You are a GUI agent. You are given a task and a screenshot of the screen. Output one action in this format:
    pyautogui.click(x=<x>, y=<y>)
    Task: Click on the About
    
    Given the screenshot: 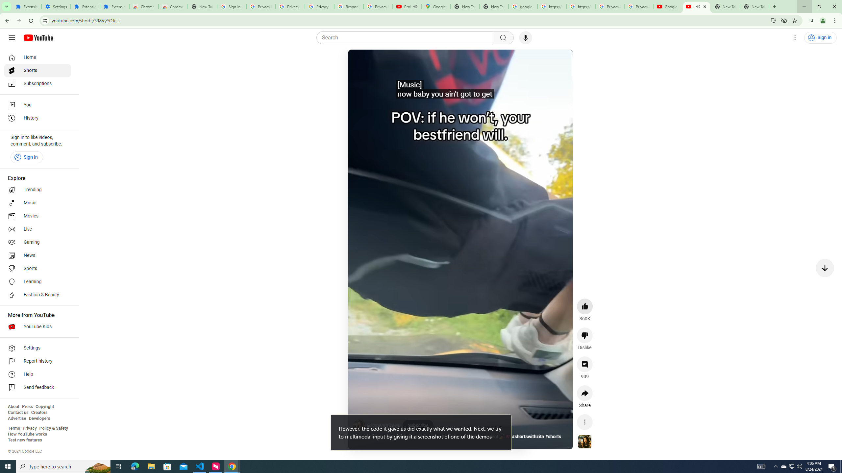 What is the action you would take?
    pyautogui.click(x=13, y=407)
    